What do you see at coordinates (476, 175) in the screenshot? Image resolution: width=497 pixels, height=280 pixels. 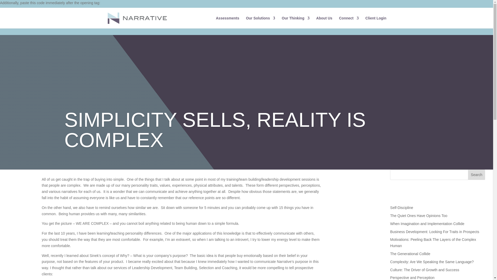 I see `Search` at bounding box center [476, 175].